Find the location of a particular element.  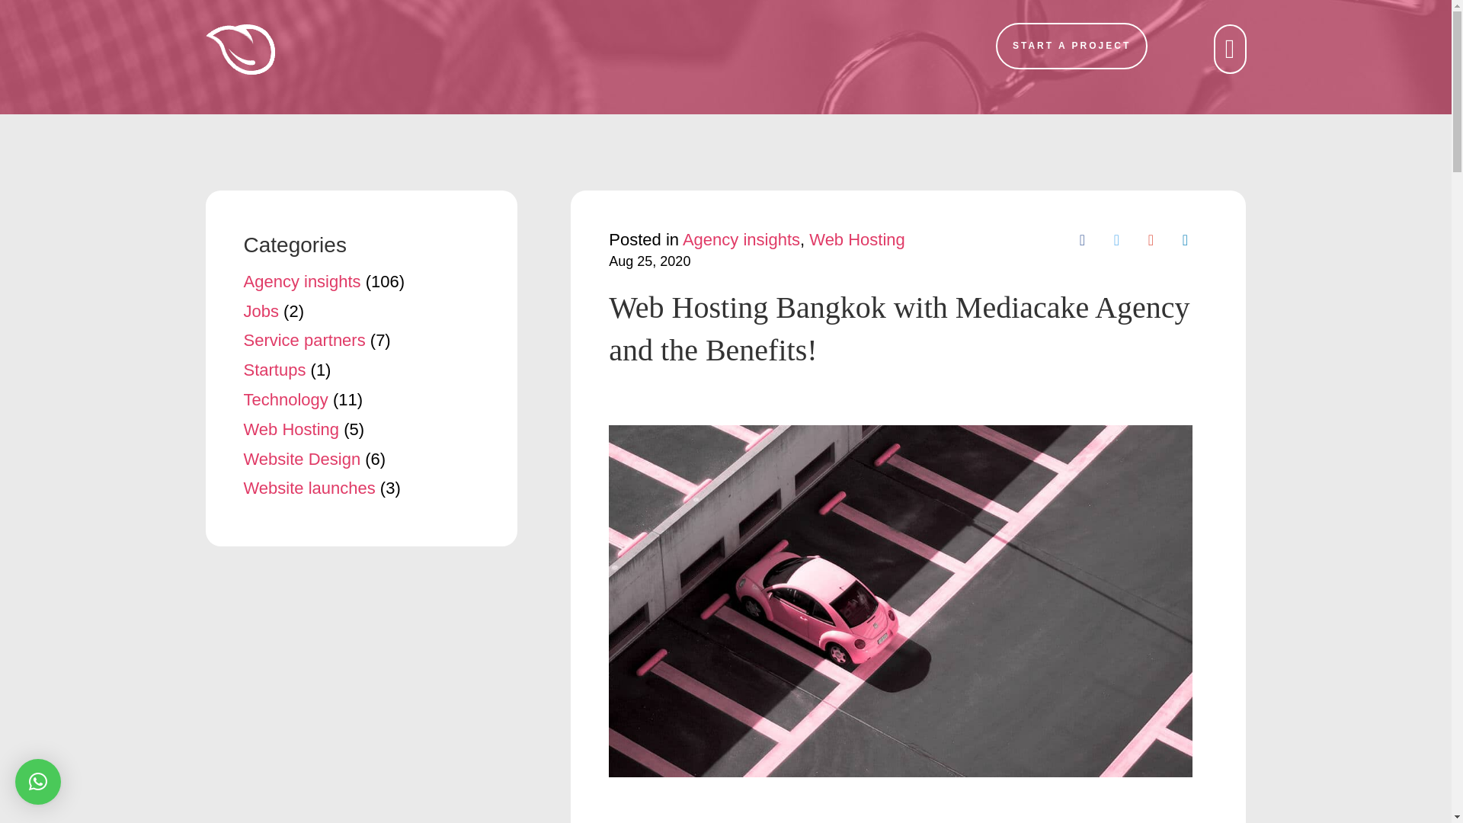

mediacake-logo is located at coordinates (240, 50).